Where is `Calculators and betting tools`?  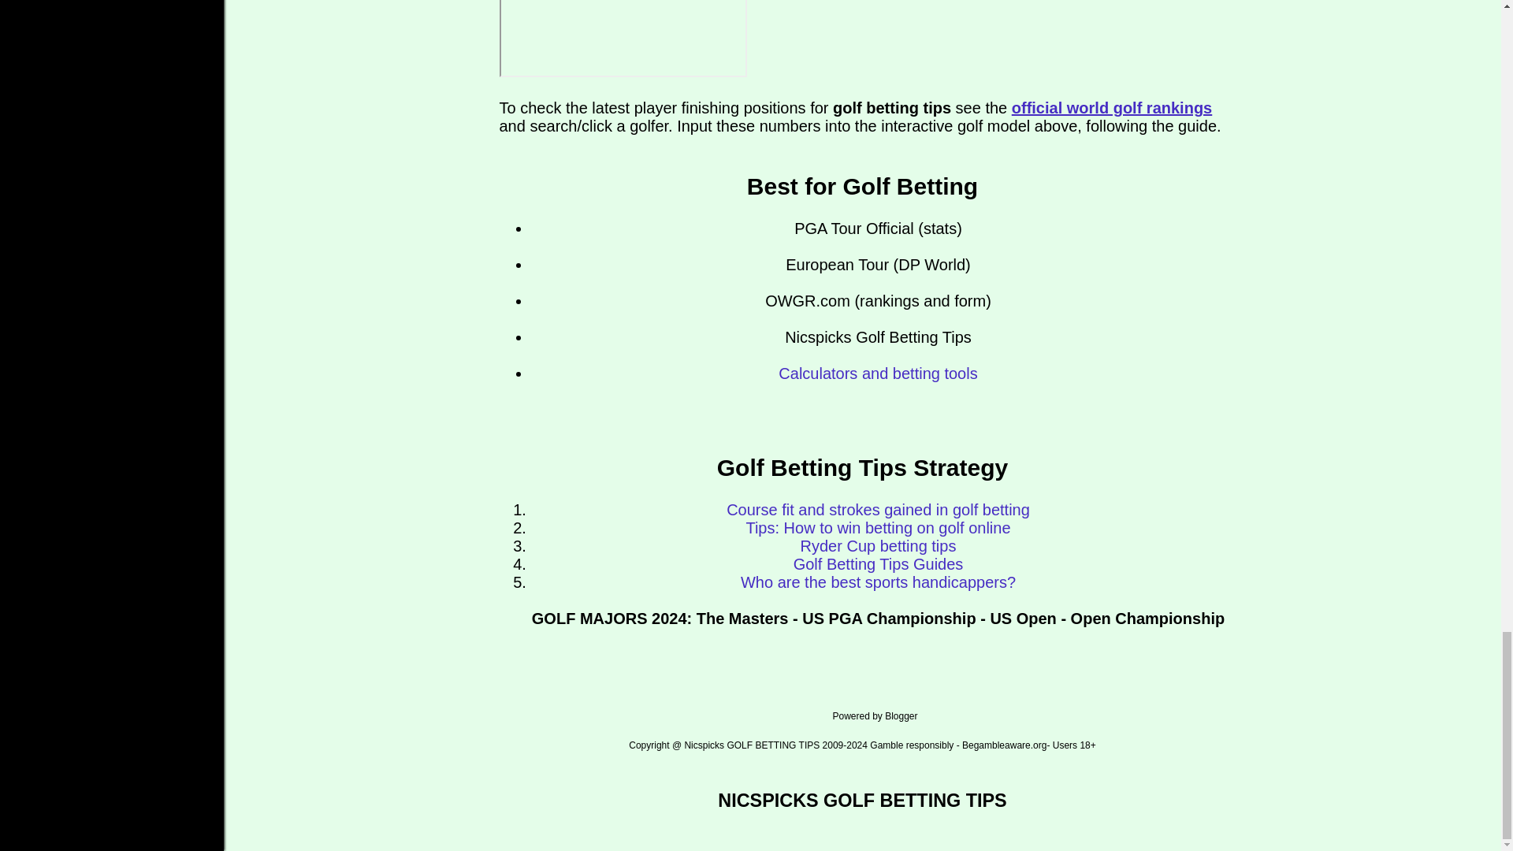
Calculators and betting tools is located at coordinates (878, 373).